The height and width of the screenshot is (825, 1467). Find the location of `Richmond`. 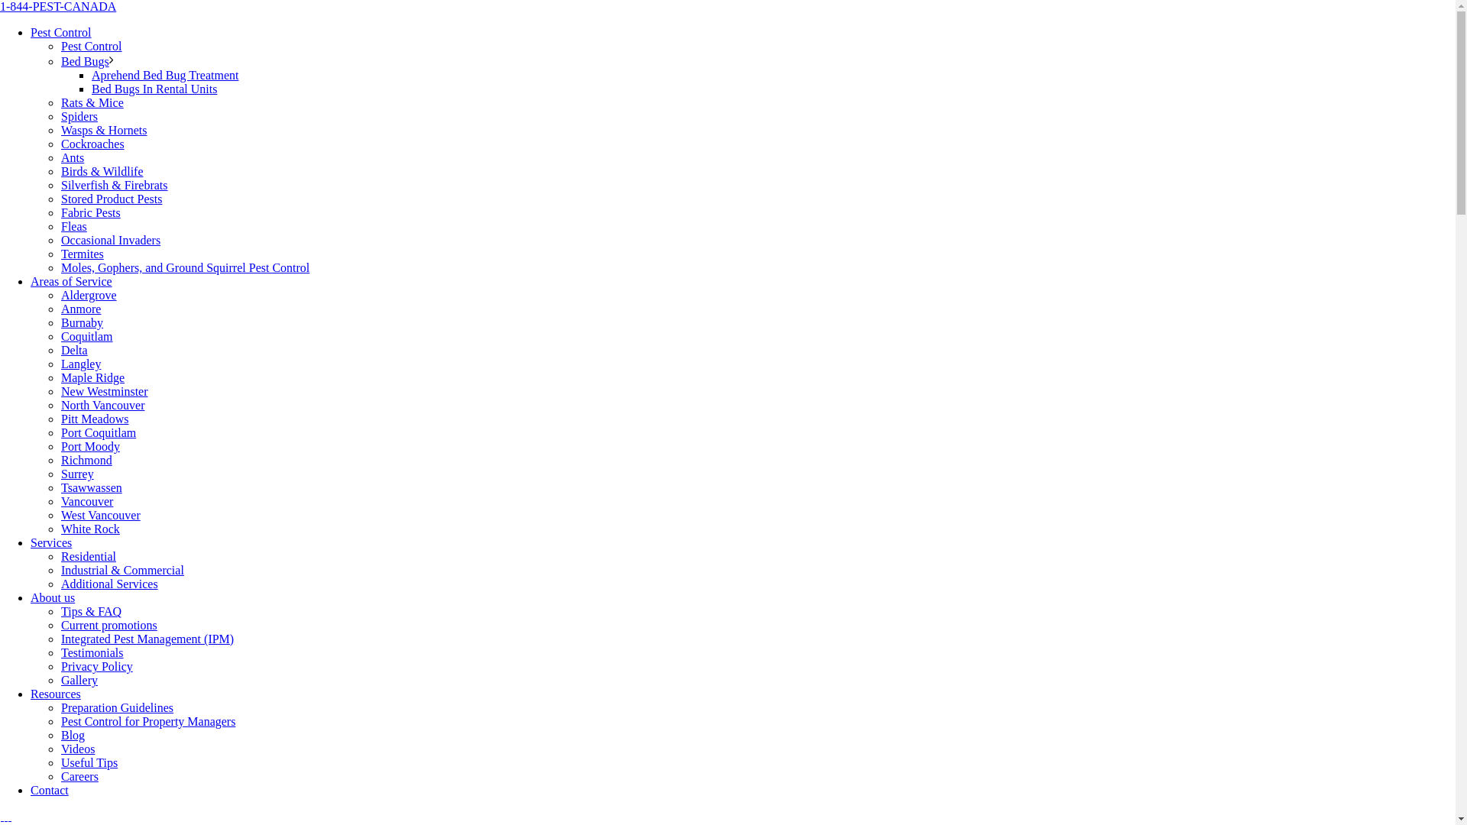

Richmond is located at coordinates (87, 460).